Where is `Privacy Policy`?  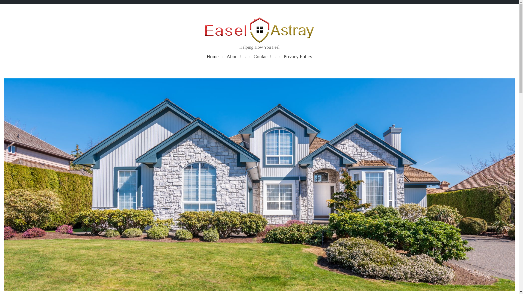
Privacy Policy is located at coordinates (297, 57).